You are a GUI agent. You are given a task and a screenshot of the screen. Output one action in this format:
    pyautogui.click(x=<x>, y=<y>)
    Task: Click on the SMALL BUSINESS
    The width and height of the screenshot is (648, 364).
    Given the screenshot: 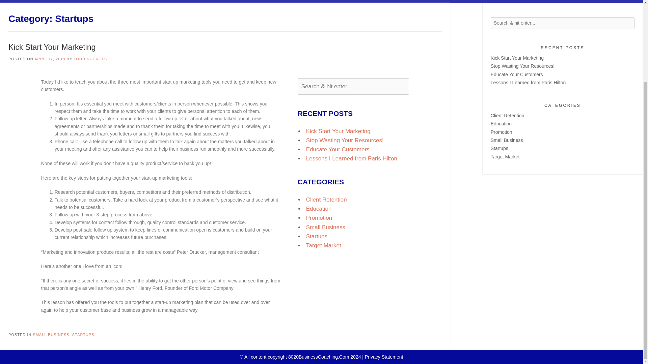 What is the action you would take?
    pyautogui.click(x=51, y=335)
    